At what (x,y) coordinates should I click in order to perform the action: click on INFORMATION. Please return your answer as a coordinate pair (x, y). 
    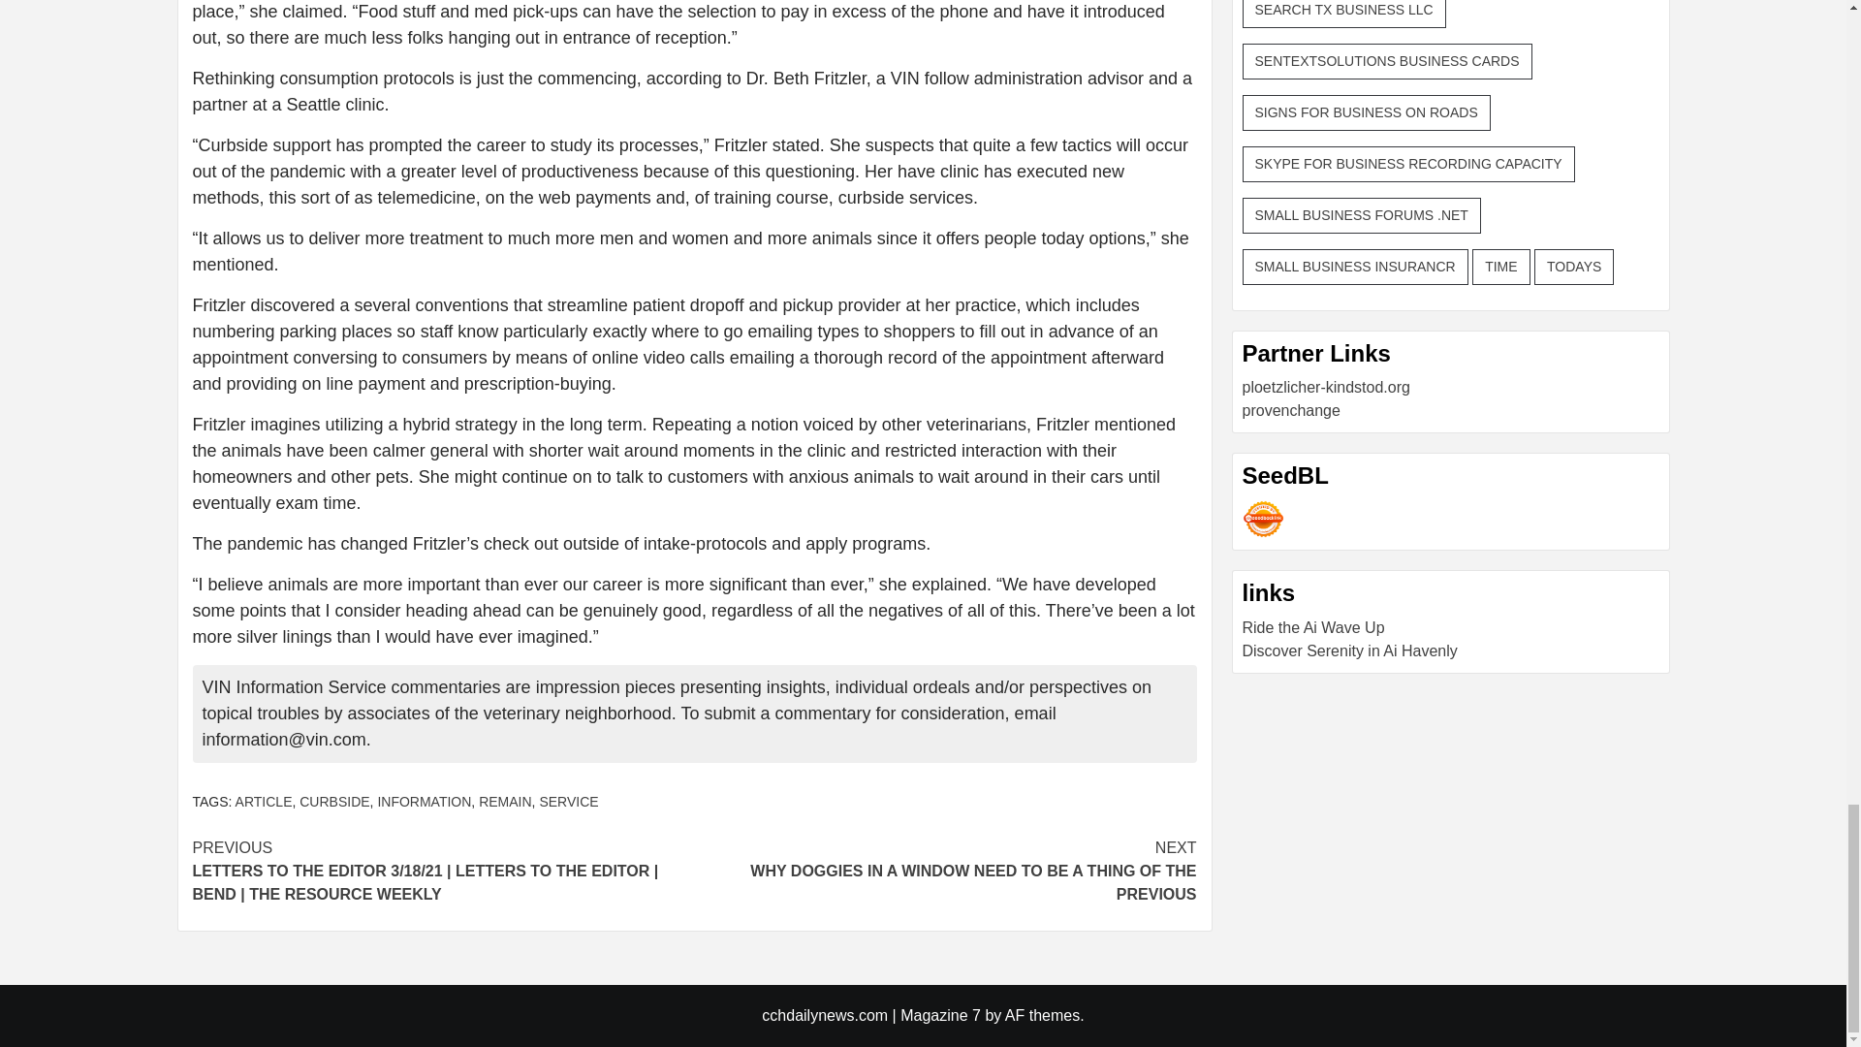
    Looking at the image, I should click on (424, 801).